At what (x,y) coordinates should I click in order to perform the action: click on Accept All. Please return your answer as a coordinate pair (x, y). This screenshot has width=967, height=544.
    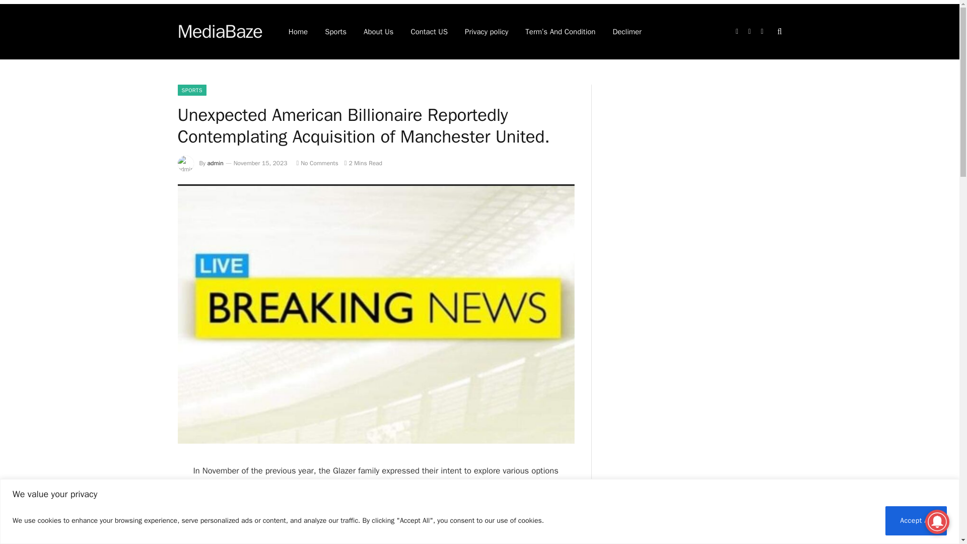
    Looking at the image, I should click on (916, 520).